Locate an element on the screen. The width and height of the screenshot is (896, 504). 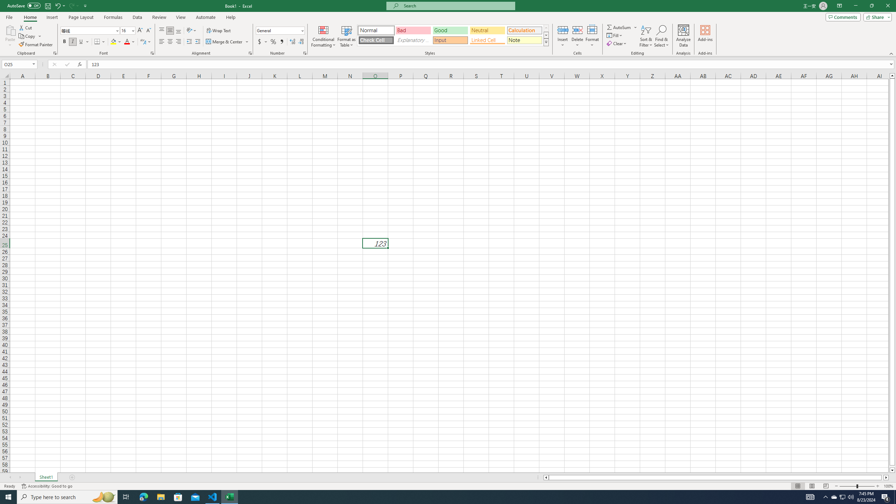
Paste is located at coordinates (10, 30).